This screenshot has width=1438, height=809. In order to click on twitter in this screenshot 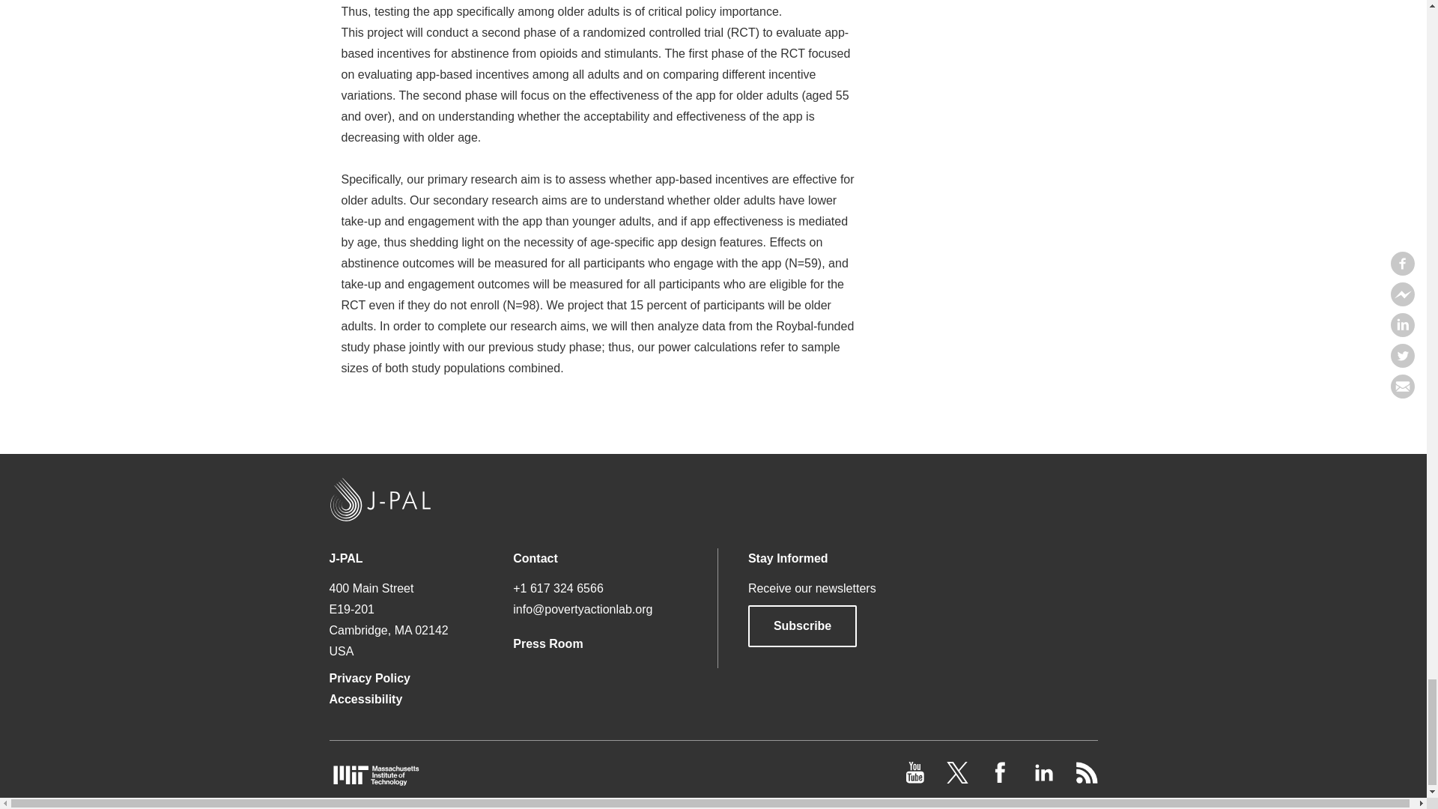, I will do `click(959, 779)`.